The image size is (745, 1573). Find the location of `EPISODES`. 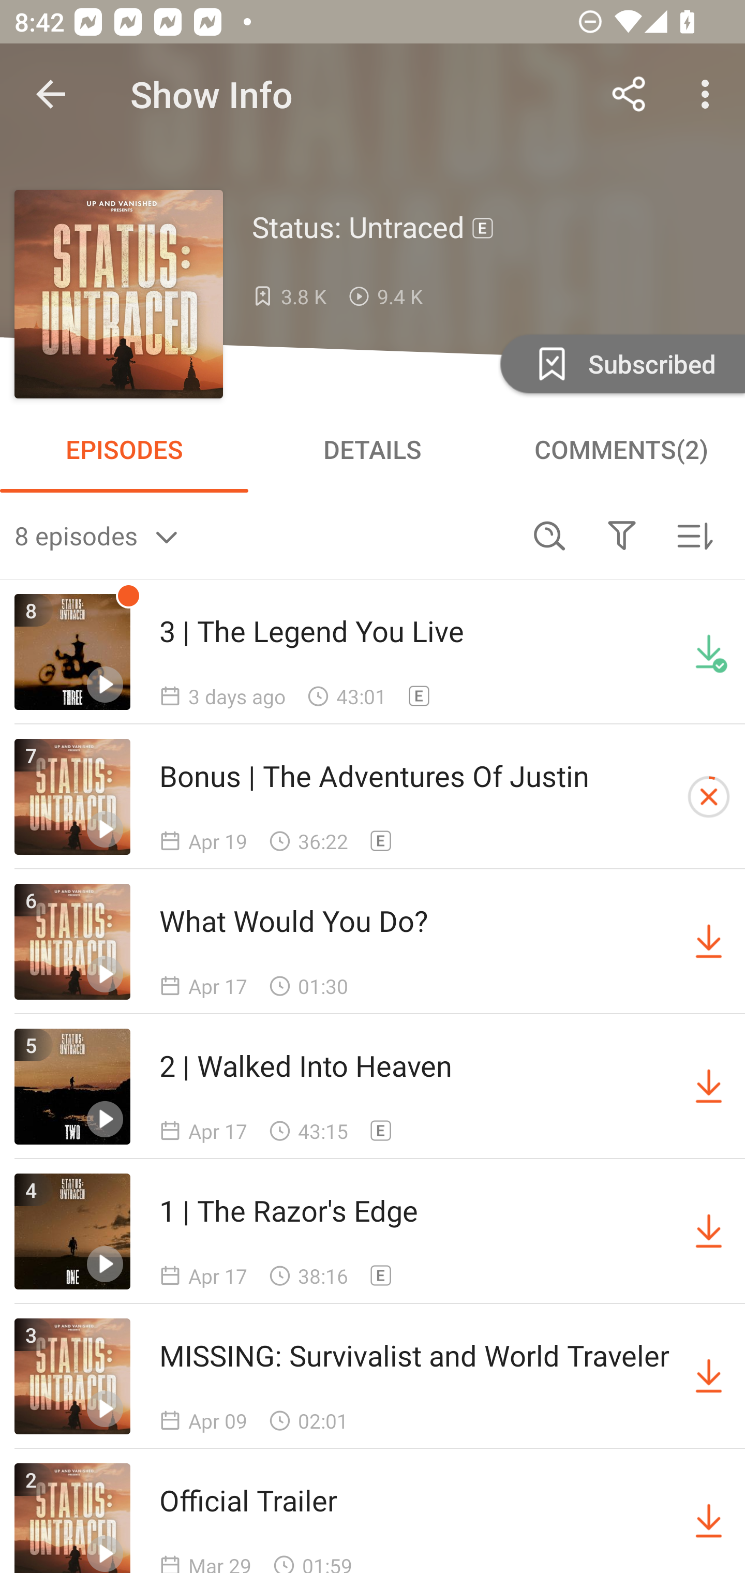

EPISODES is located at coordinates (124, 449).